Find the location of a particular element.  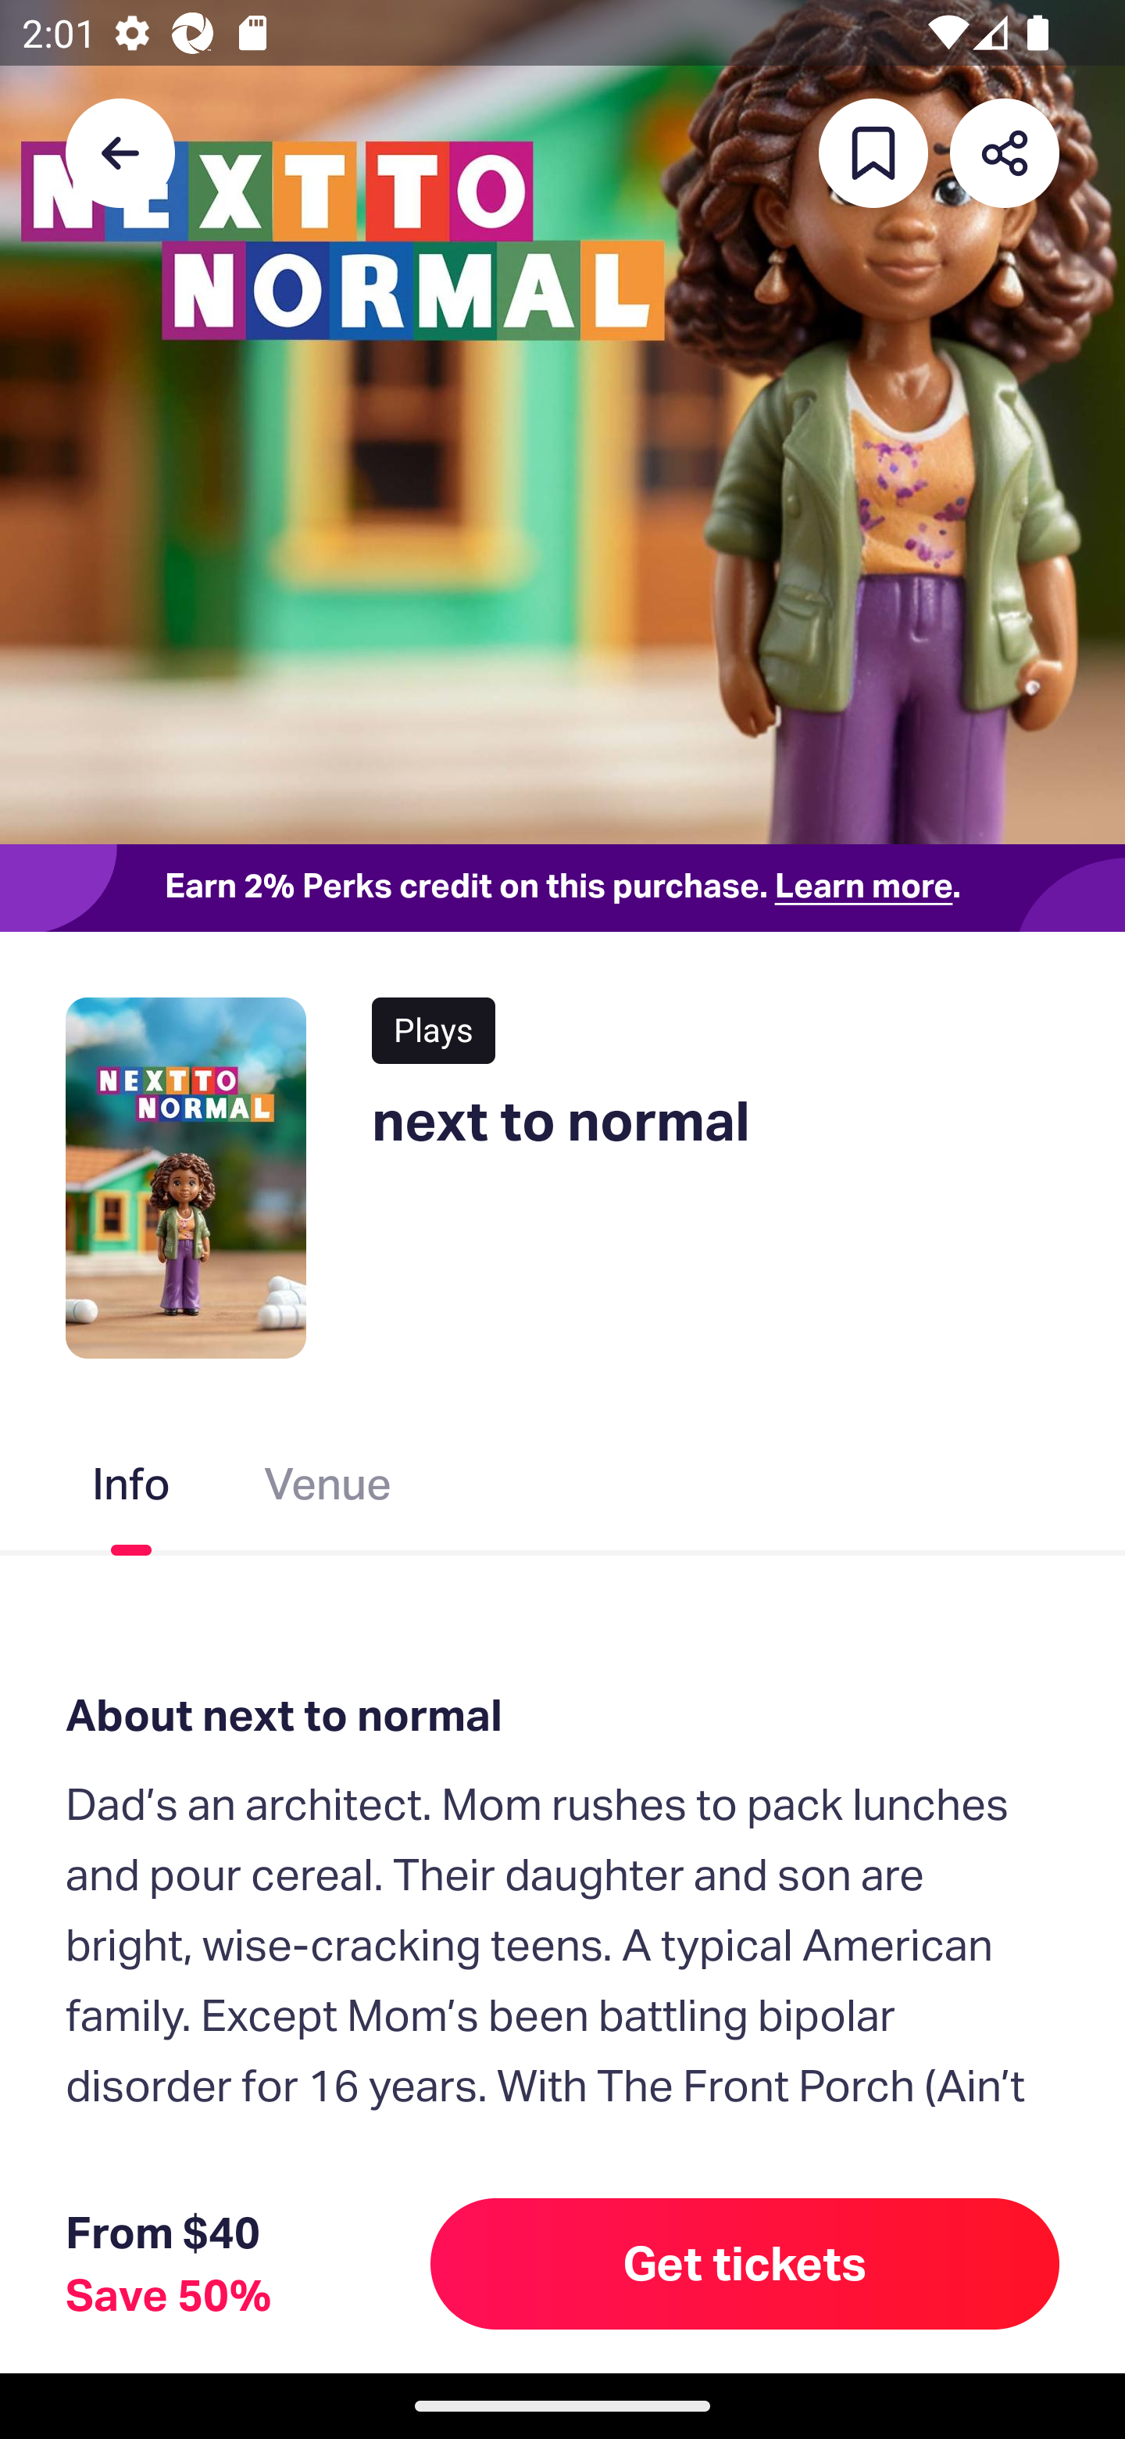

About next to normal is located at coordinates (562, 1715).